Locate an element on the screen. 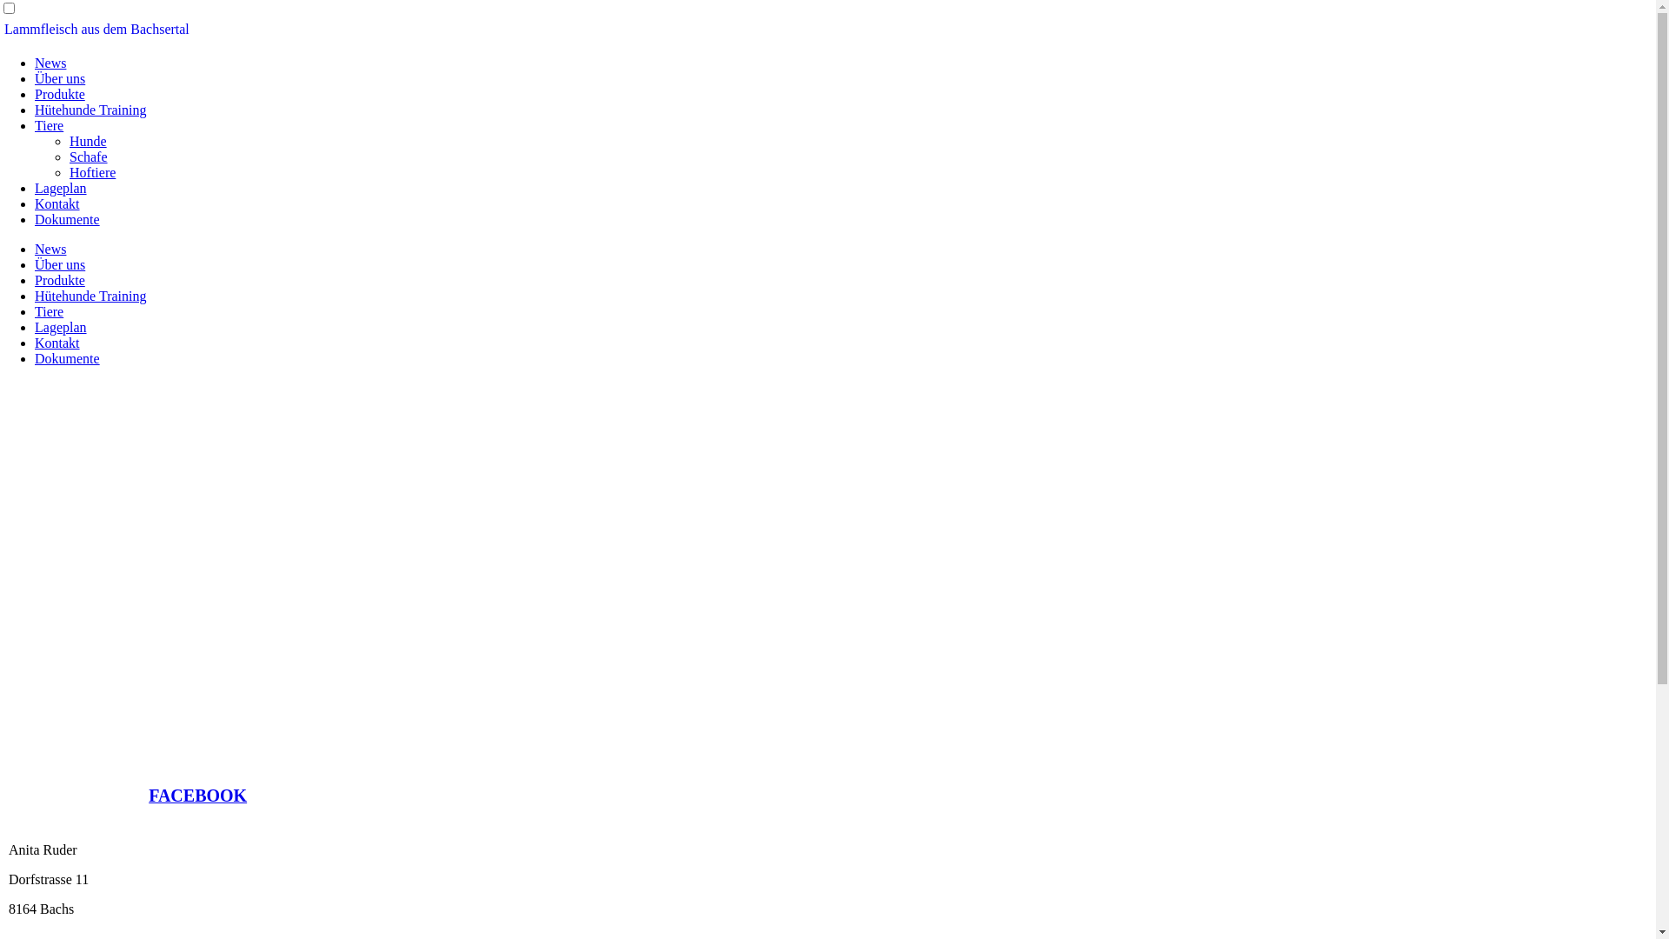 The height and width of the screenshot is (939, 1669). Tiere is located at coordinates (49, 125).